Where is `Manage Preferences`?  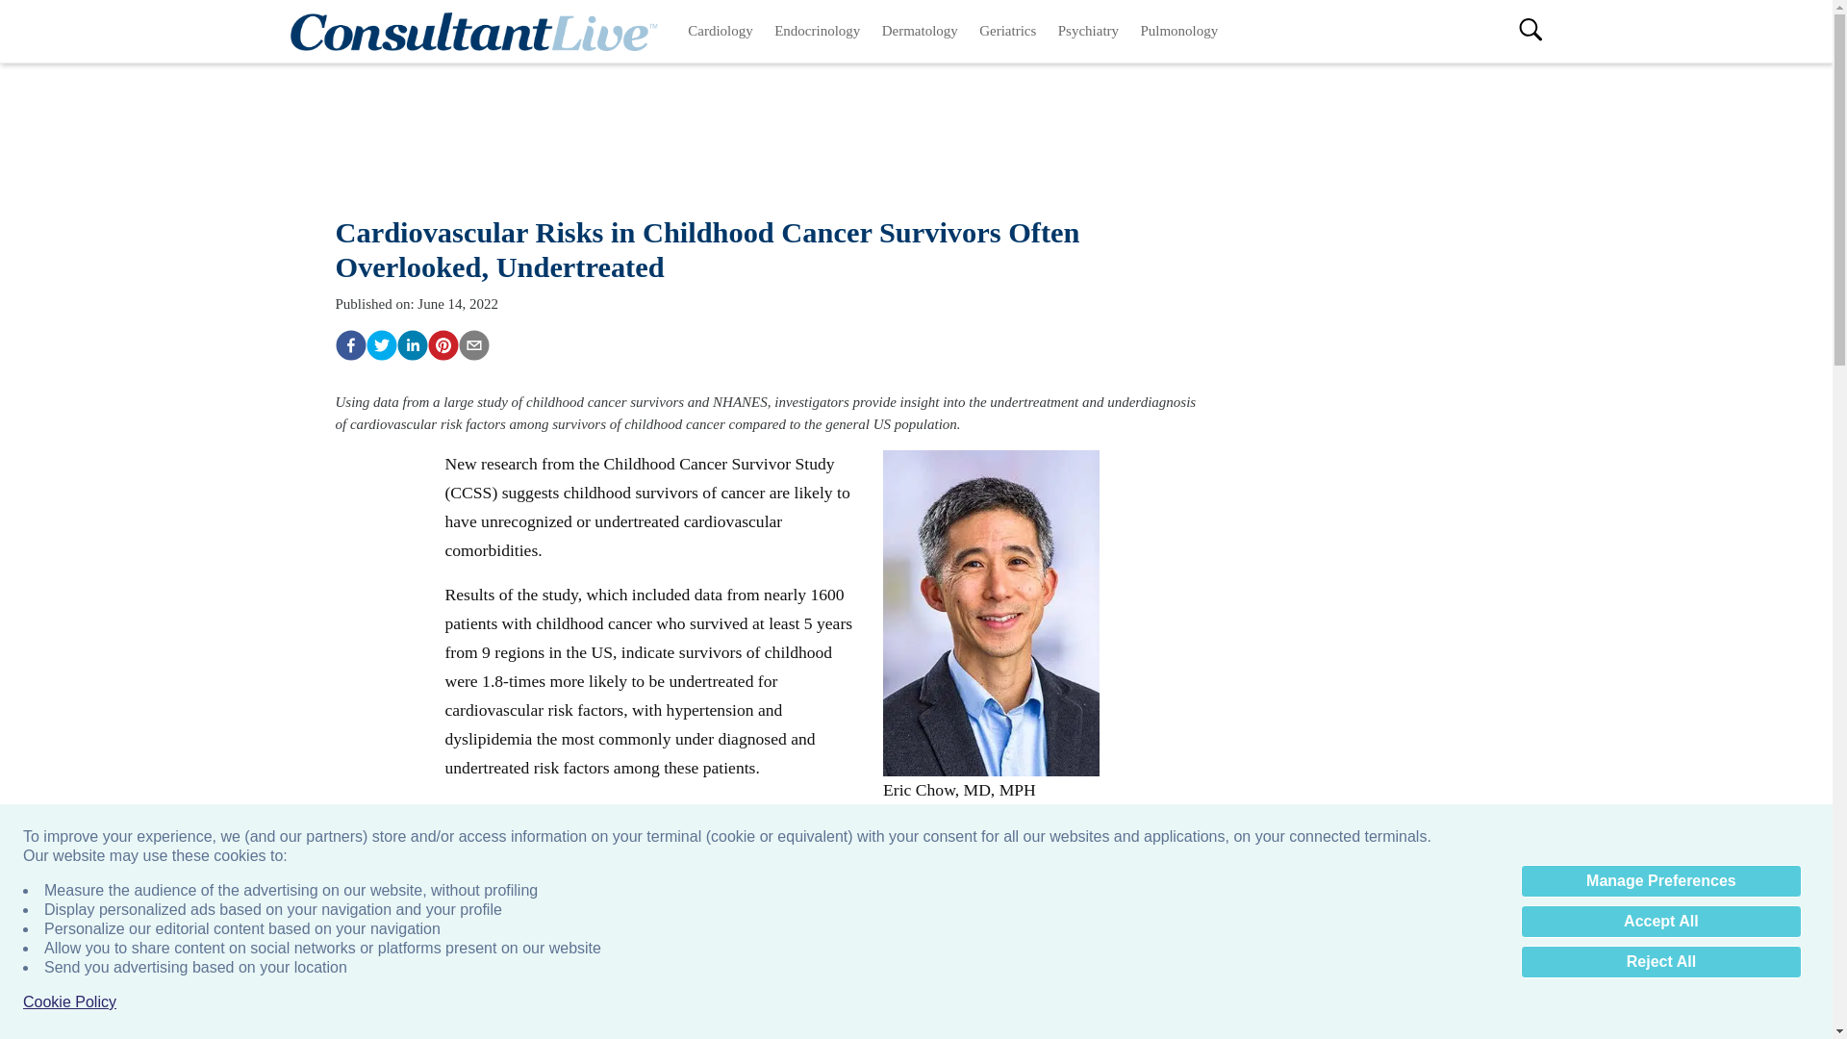 Manage Preferences is located at coordinates (1660, 881).